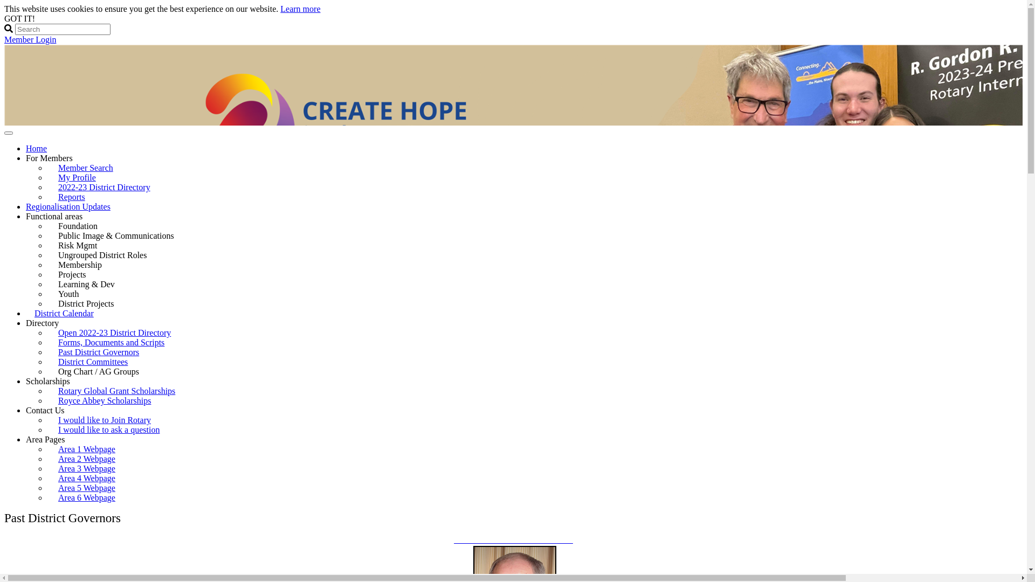 The image size is (1035, 582). I want to click on I would like to ask a question, so click(109, 430).